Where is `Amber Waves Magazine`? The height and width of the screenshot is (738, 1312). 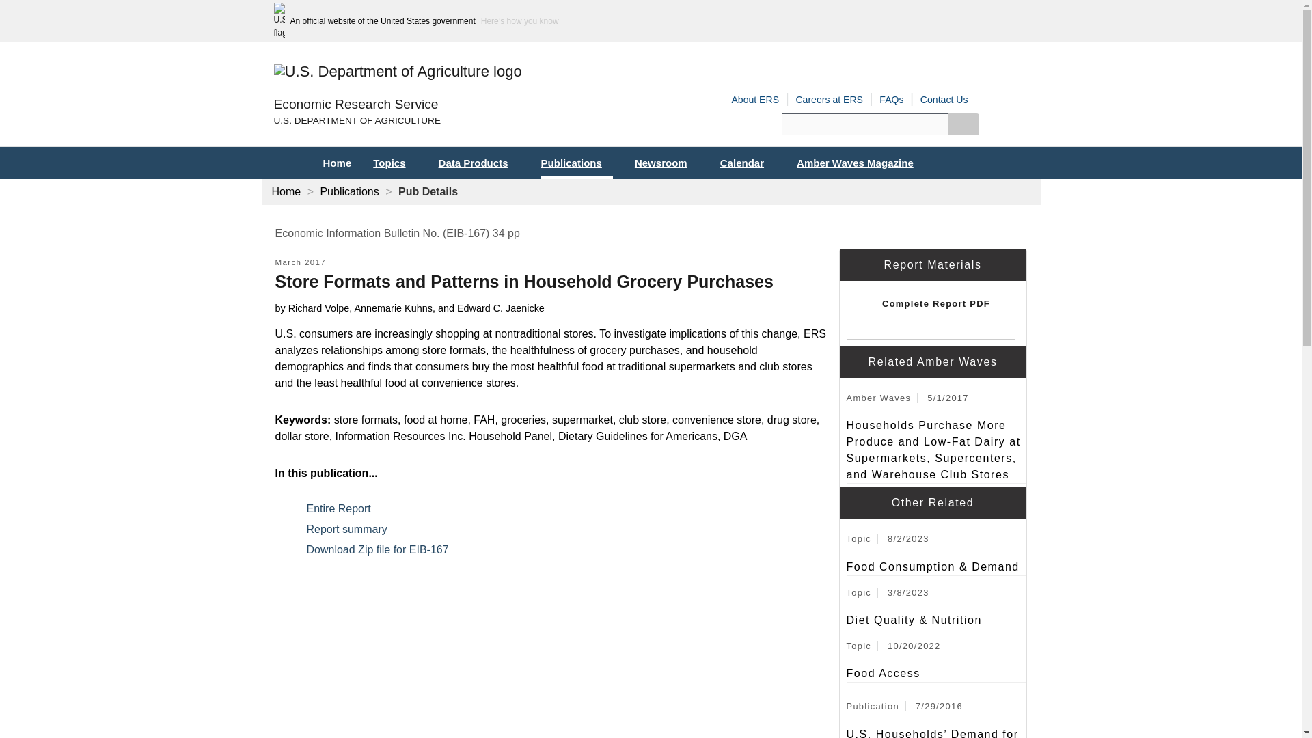 Amber Waves Magazine is located at coordinates (860, 163).